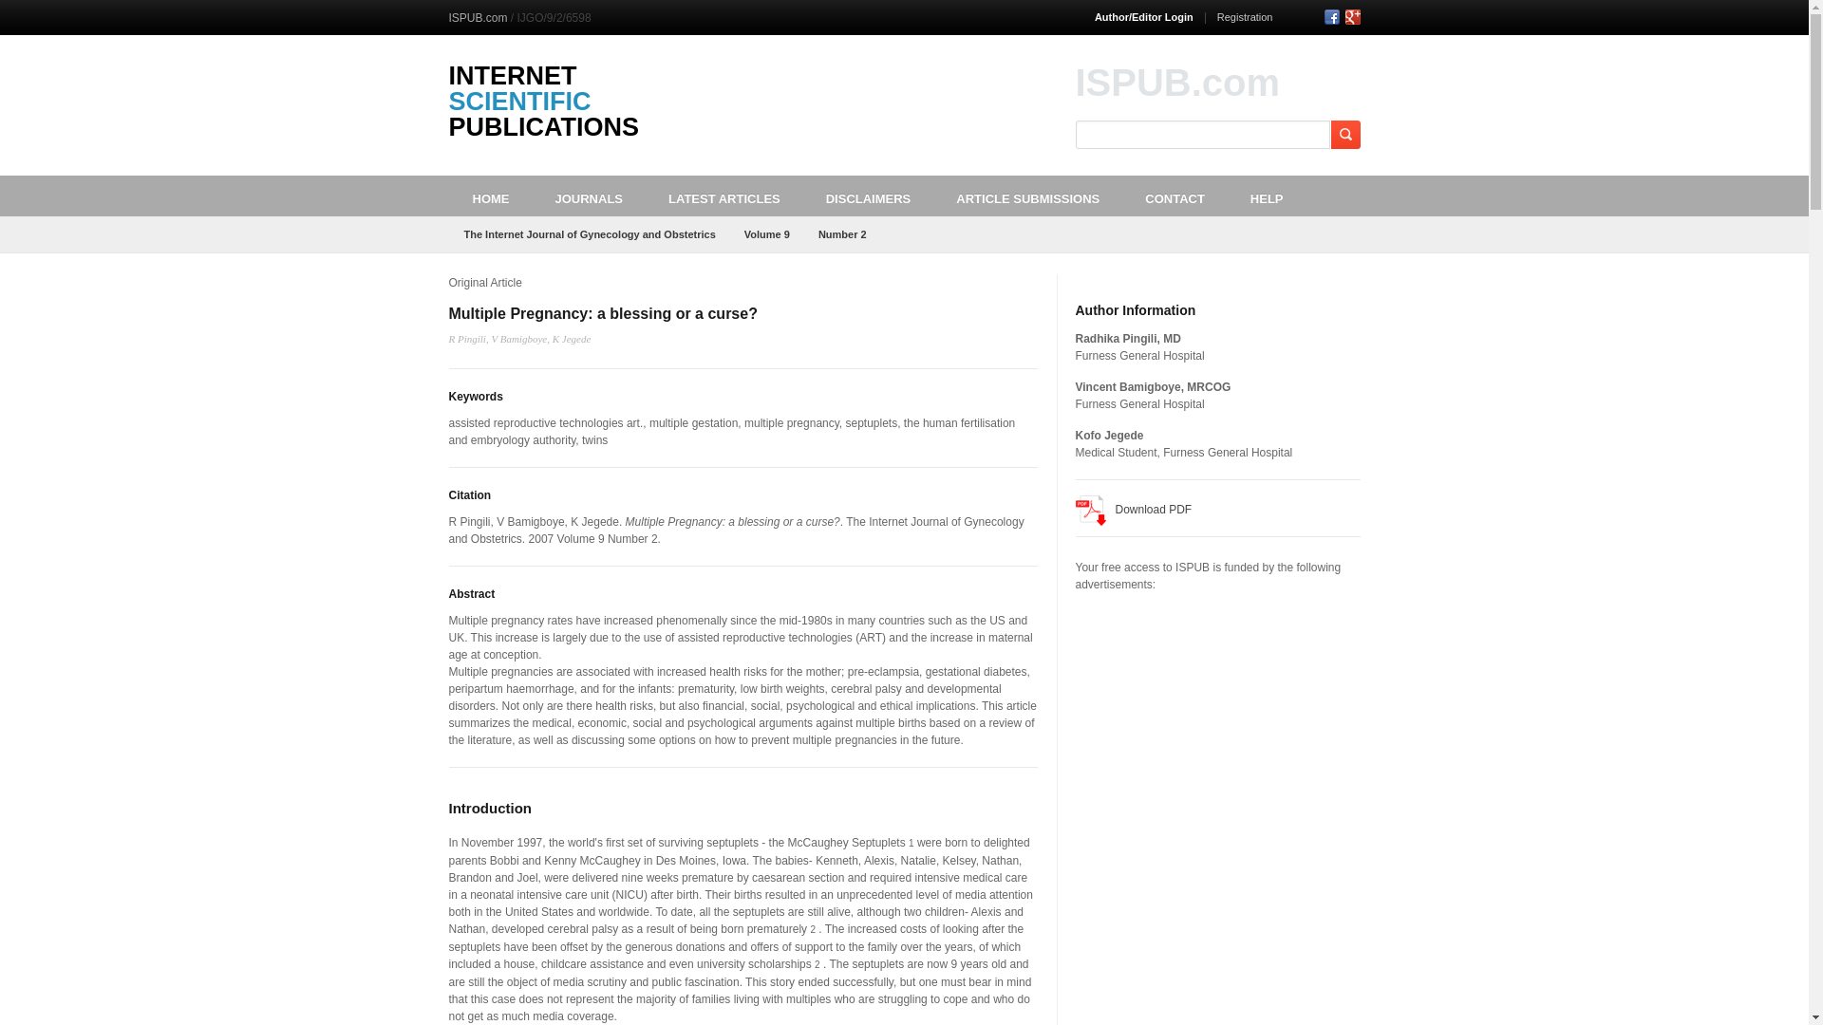 Image resolution: width=1823 pixels, height=1025 pixels. What do you see at coordinates (868, 196) in the screenshot?
I see `DISCLAIMERS` at bounding box center [868, 196].